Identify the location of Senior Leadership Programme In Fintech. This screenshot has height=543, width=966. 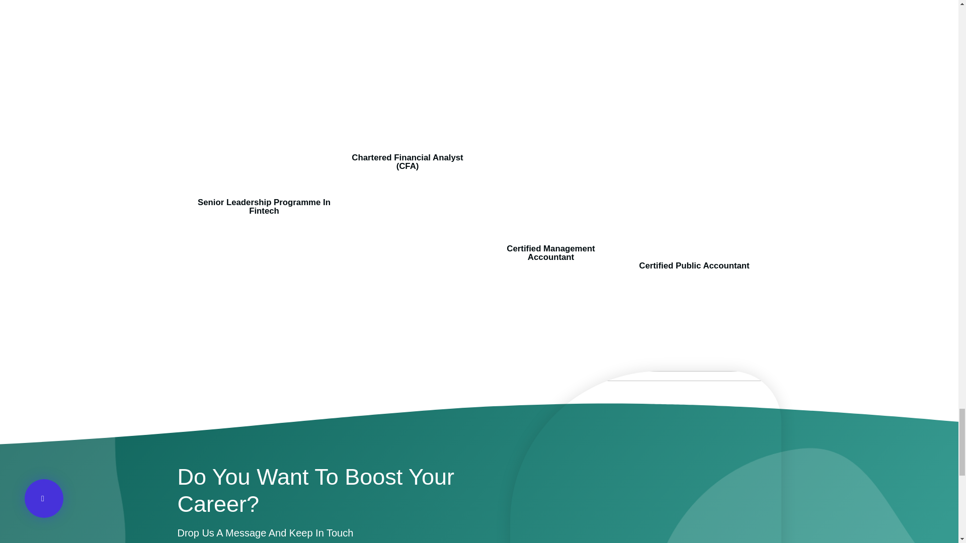
(264, 206).